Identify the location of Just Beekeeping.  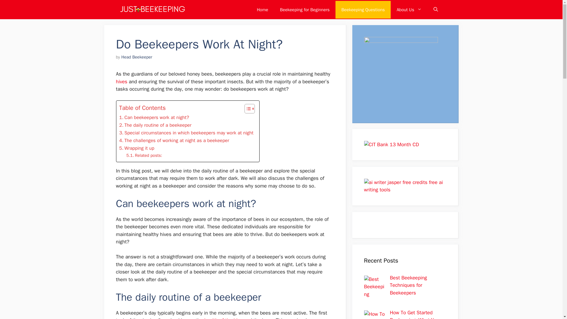
(152, 9).